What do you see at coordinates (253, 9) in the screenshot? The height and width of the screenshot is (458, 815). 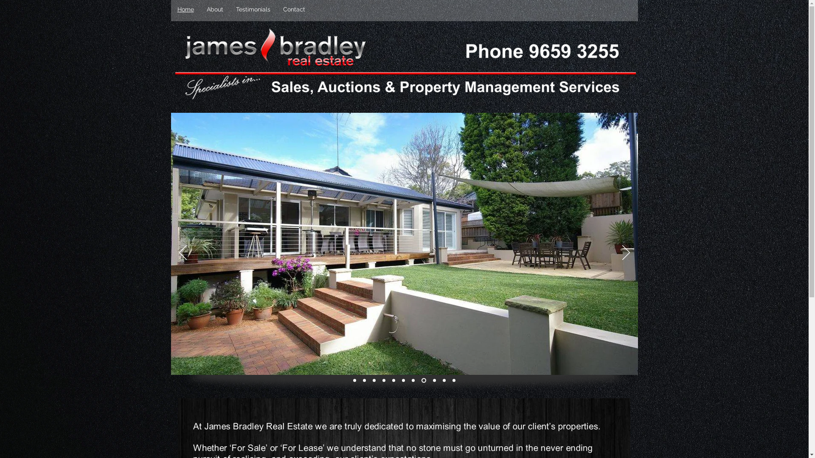 I see `Testimonials` at bounding box center [253, 9].